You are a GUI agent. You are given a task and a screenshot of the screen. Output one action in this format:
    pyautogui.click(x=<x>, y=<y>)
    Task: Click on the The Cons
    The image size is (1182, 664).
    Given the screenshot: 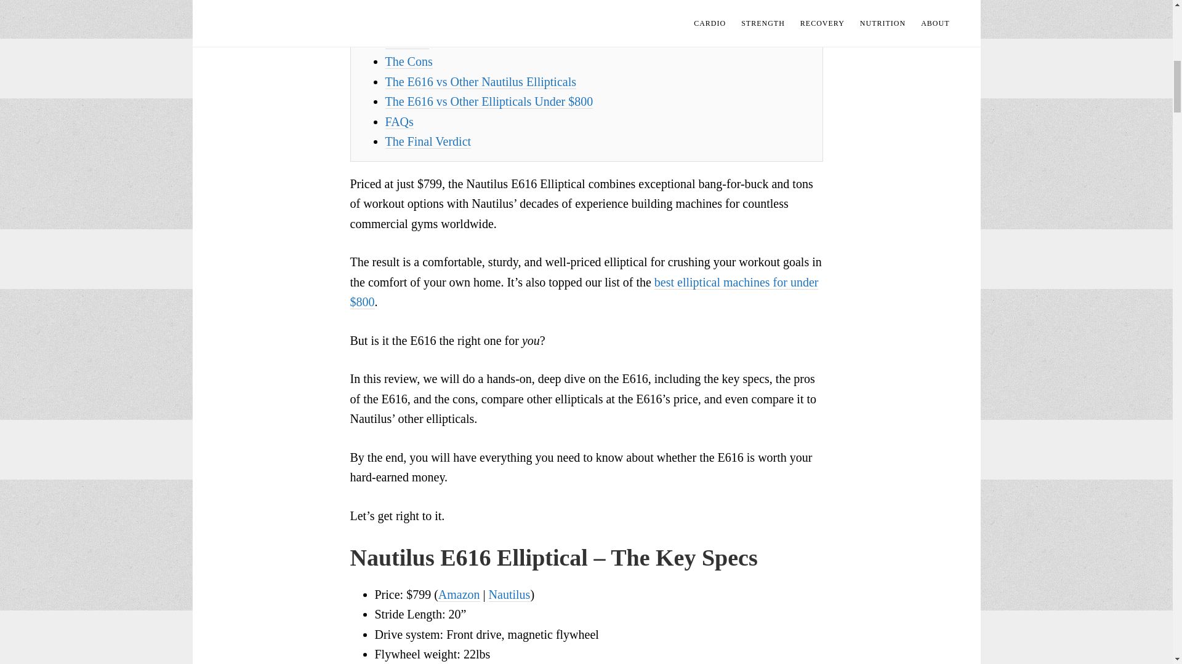 What is the action you would take?
    pyautogui.click(x=409, y=61)
    